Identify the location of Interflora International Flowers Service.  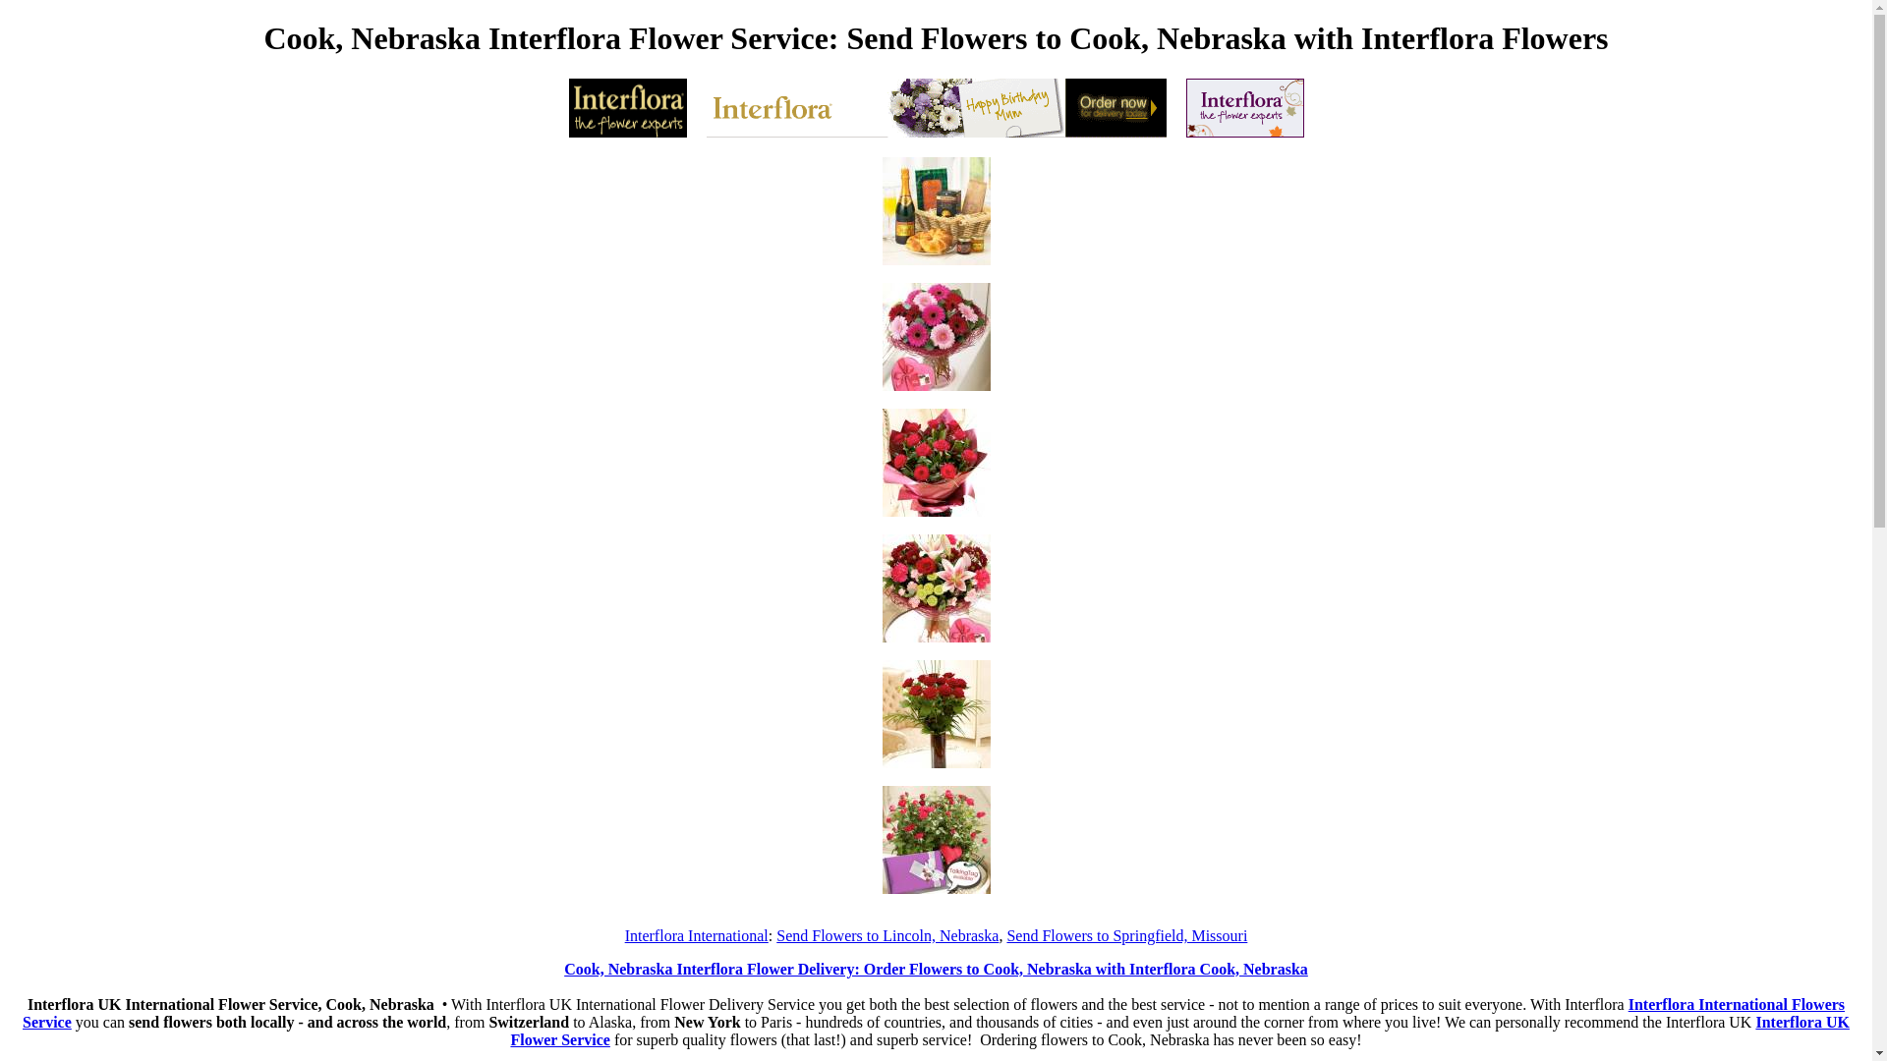
(934, 1013).